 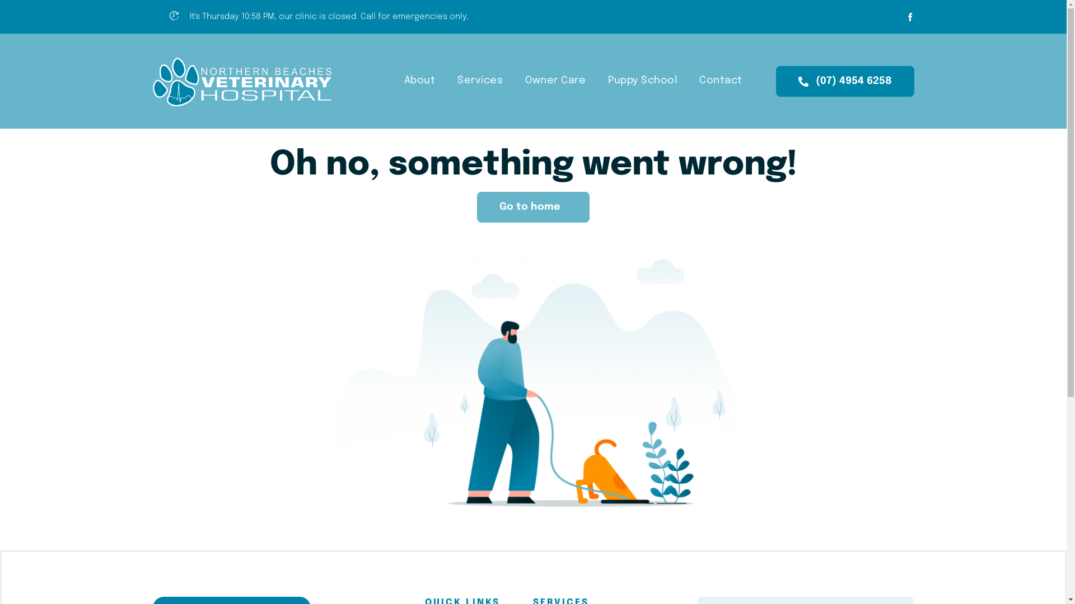 What do you see at coordinates (480, 82) in the screenshot?
I see `Services` at bounding box center [480, 82].